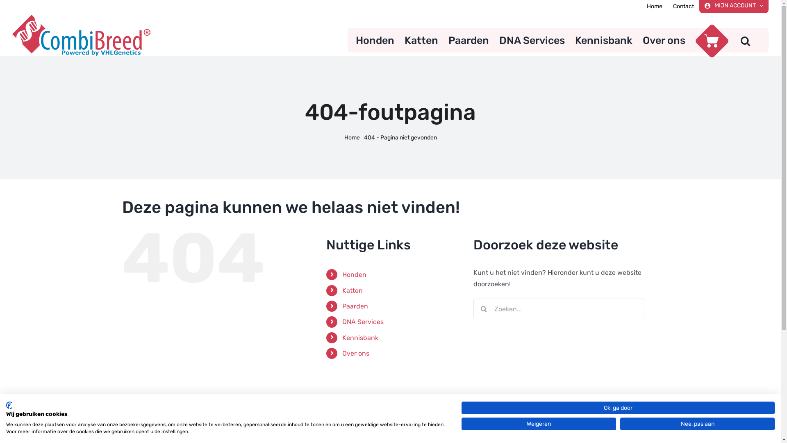 Image resolution: width=787 pixels, height=443 pixels. What do you see at coordinates (684, 7) in the screenshot?
I see `Contact` at bounding box center [684, 7].